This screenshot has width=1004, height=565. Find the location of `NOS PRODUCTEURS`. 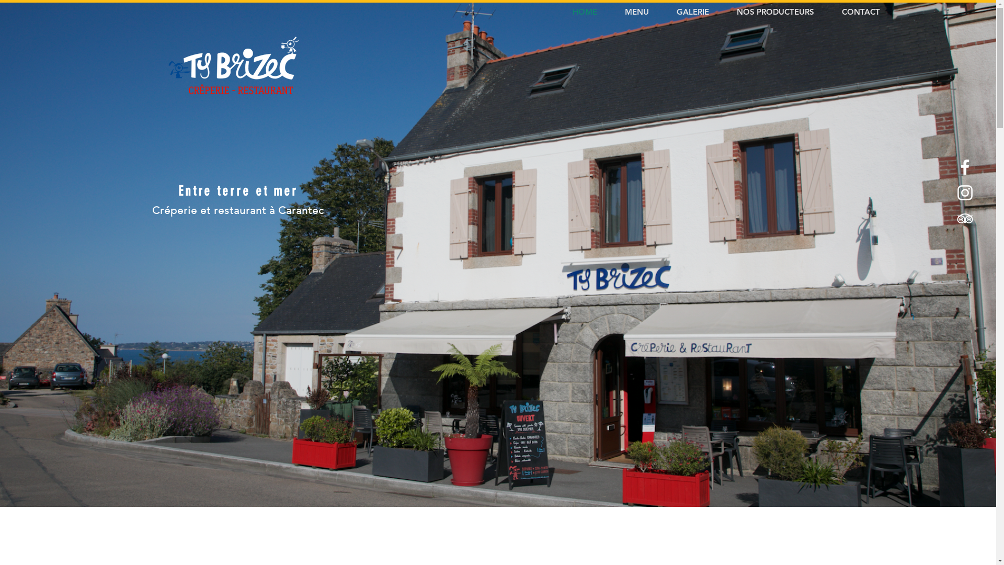

NOS PRODUCTEURS is located at coordinates (781, 12).